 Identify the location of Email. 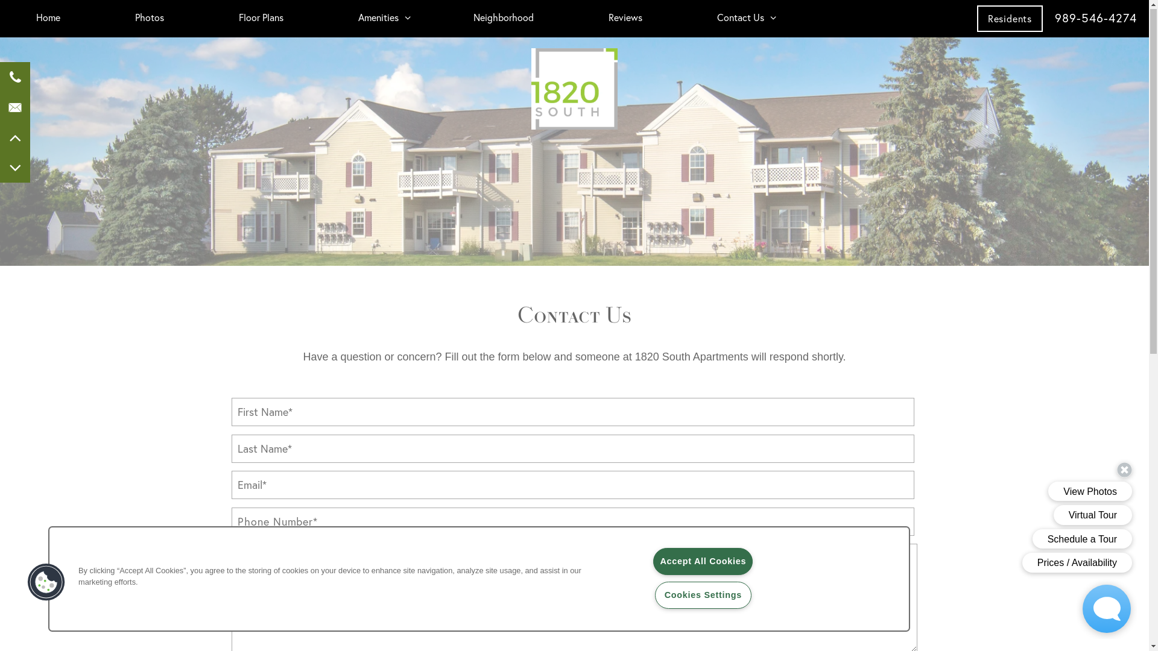
(15, 108).